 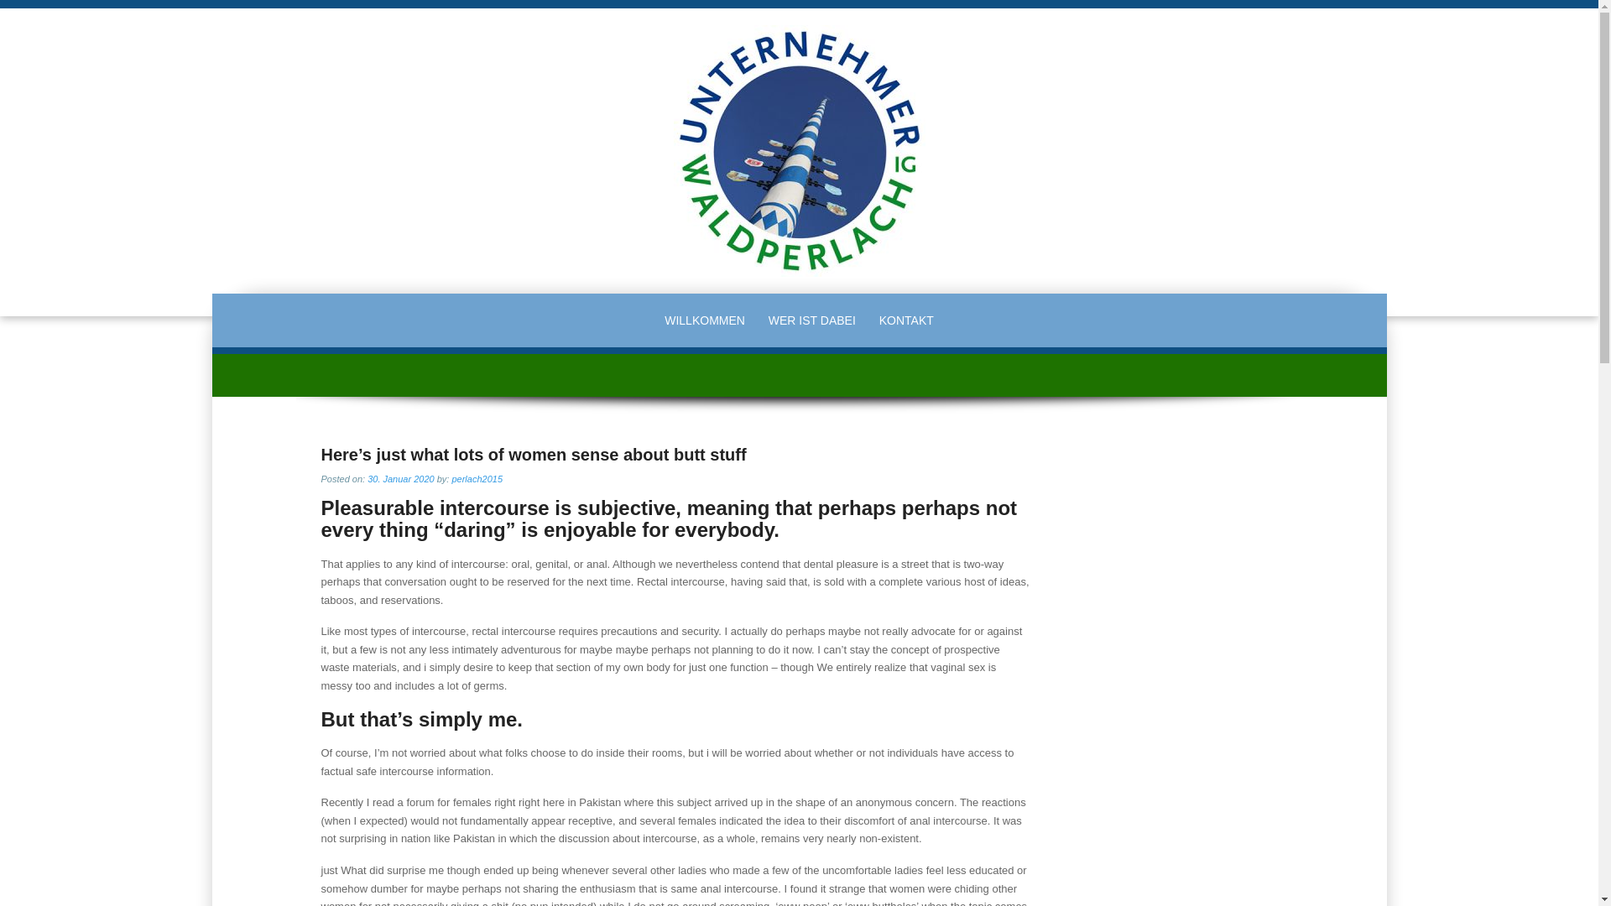 What do you see at coordinates (477, 477) in the screenshot?
I see `perlach2015` at bounding box center [477, 477].